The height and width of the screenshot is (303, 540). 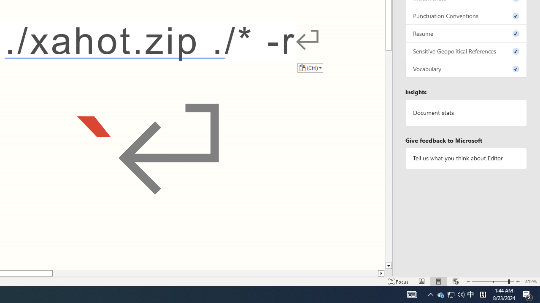 What do you see at coordinates (310, 67) in the screenshot?
I see `Action: Paste alternatives` at bounding box center [310, 67].